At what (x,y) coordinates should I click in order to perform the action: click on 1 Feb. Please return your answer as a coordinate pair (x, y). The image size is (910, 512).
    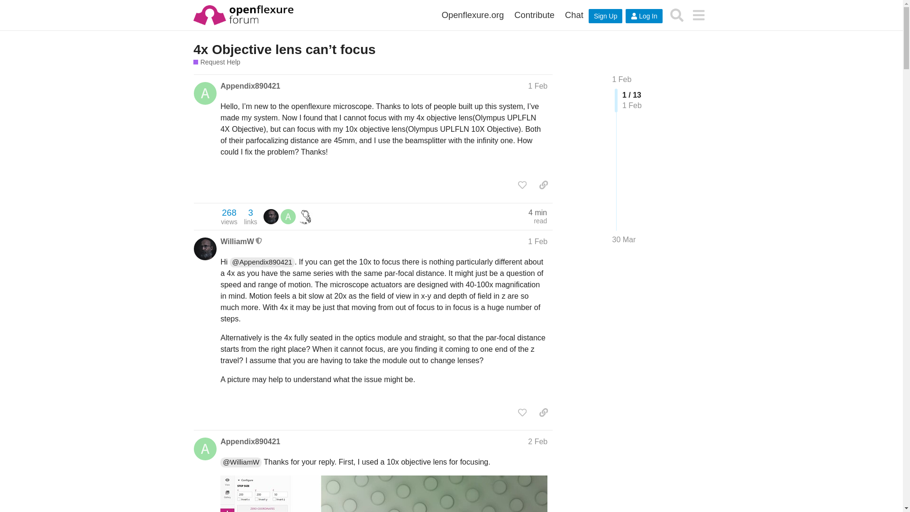
    Looking at the image, I should click on (622, 79).